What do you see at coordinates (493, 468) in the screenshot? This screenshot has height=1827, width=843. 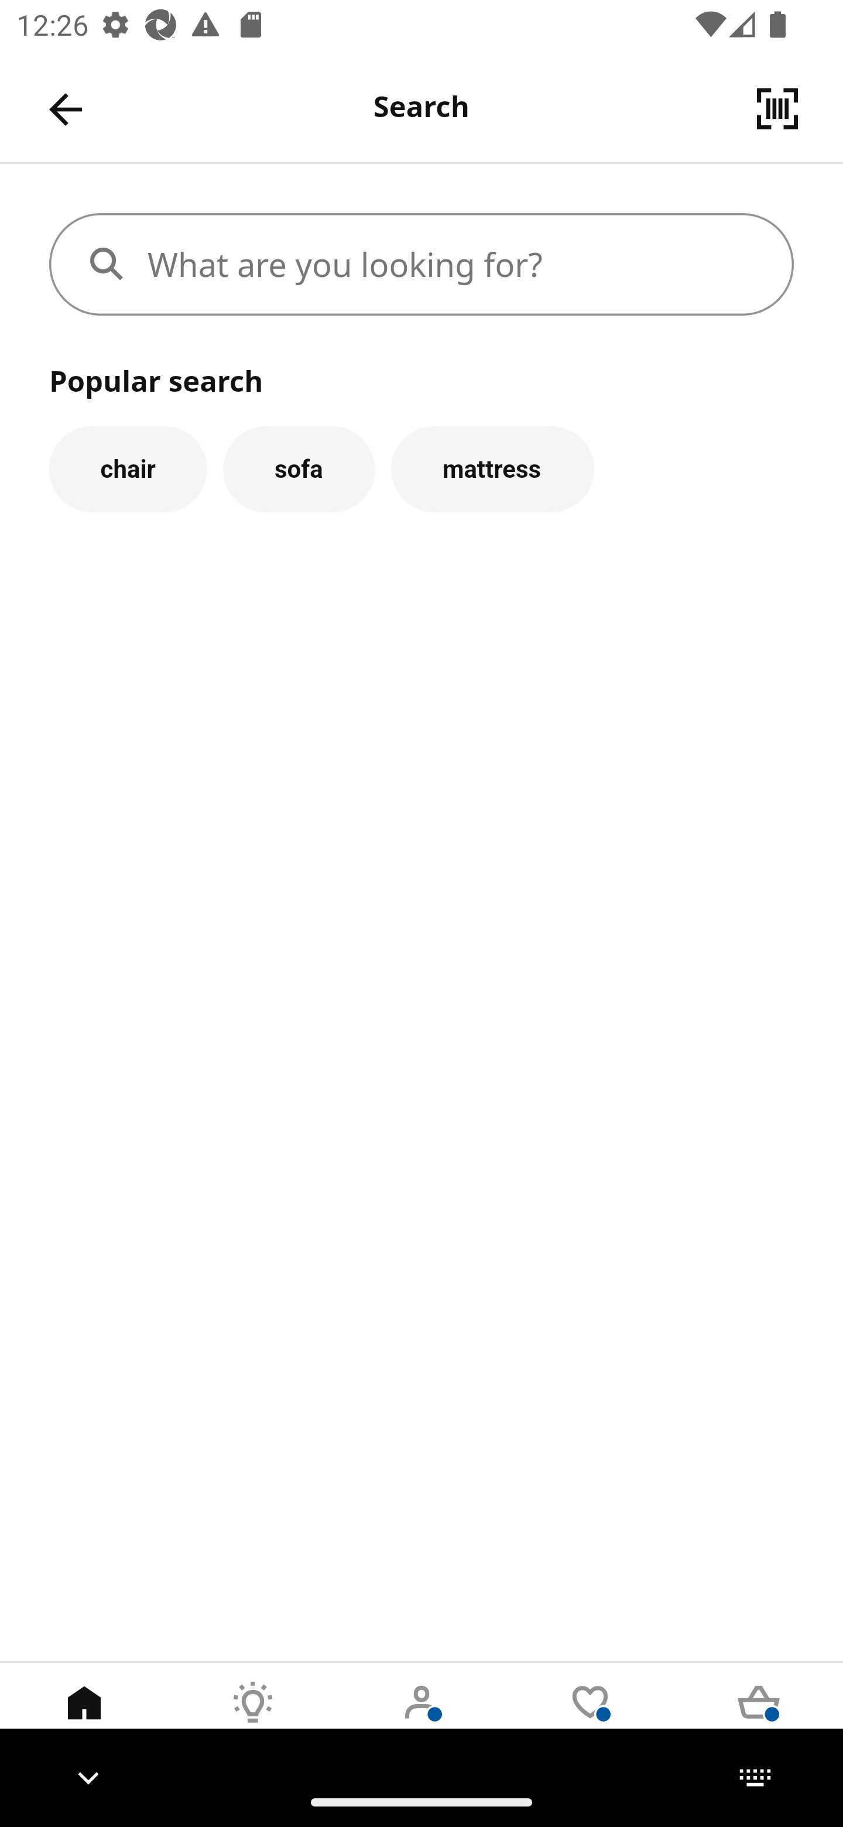 I see `mattress` at bounding box center [493, 468].